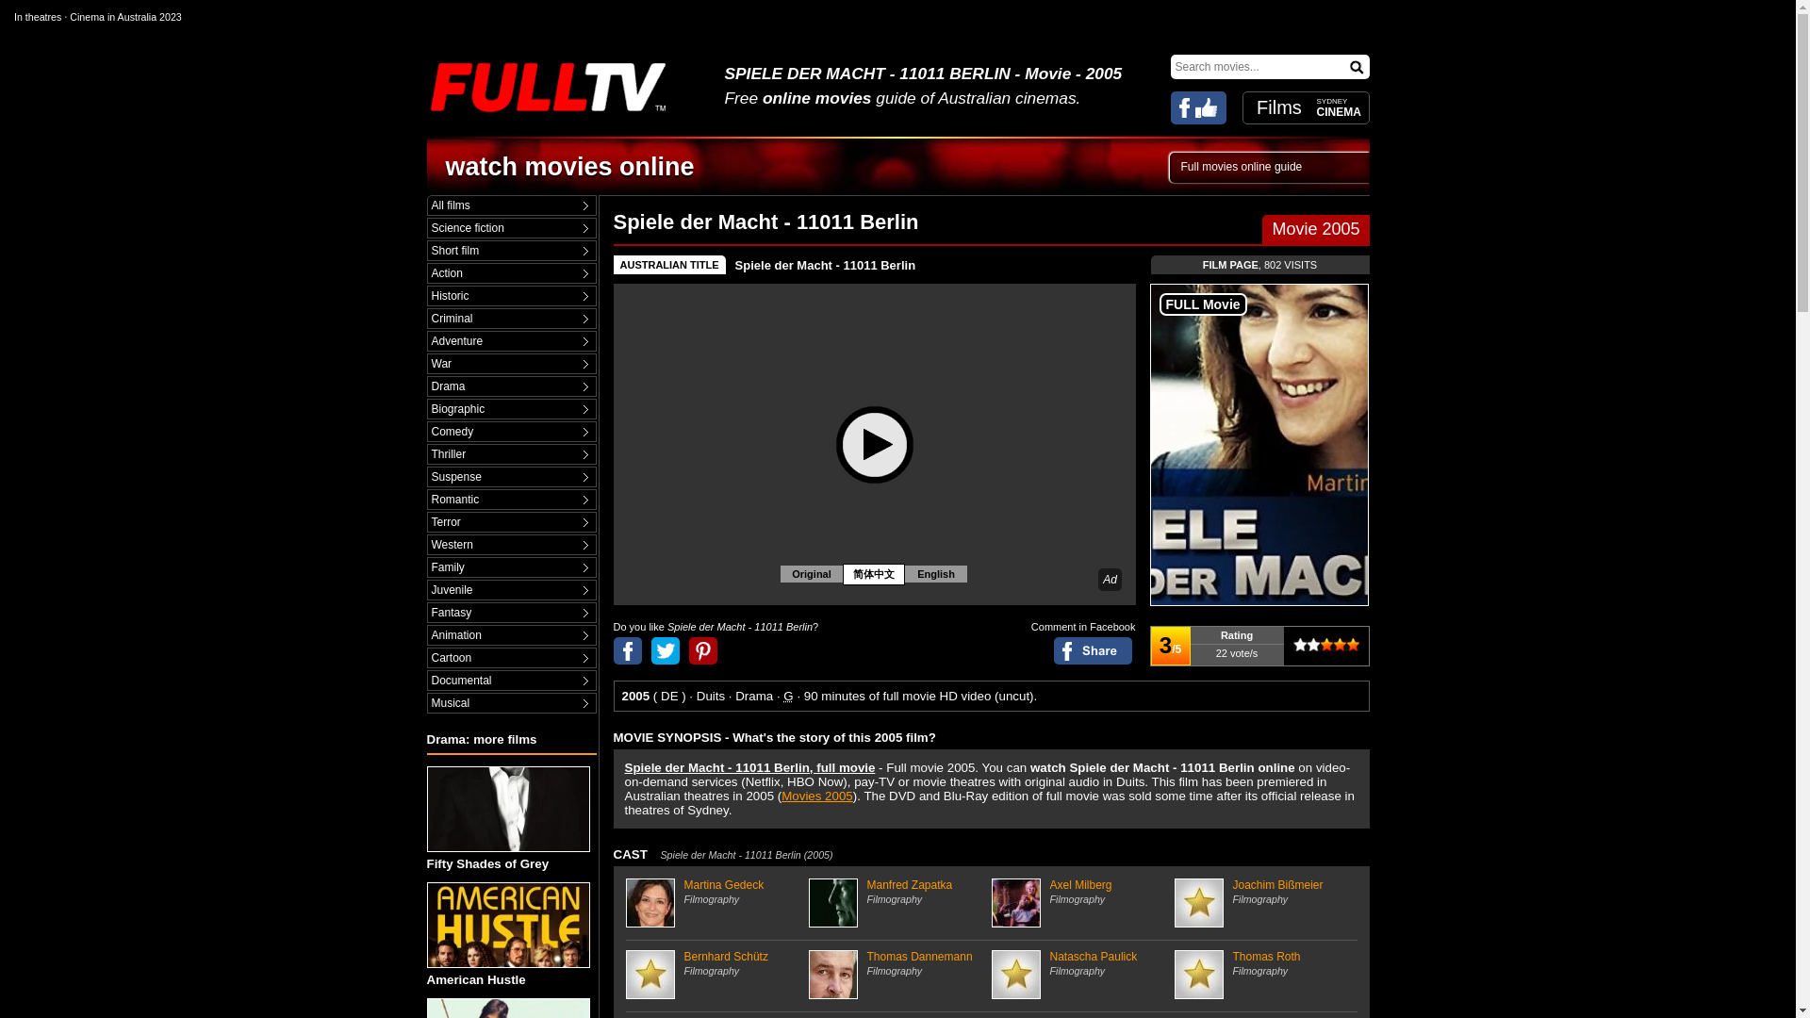  Describe the element at coordinates (511, 273) in the screenshot. I see `Action` at that location.